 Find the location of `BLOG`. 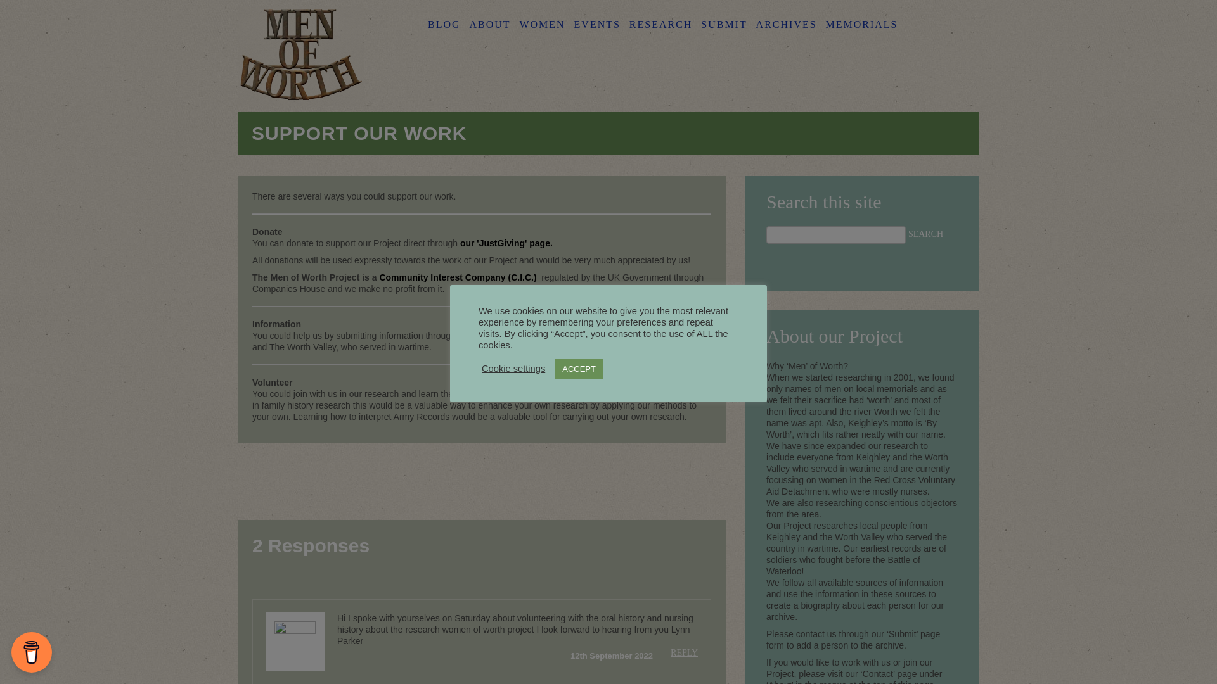

BLOG is located at coordinates (444, 24).